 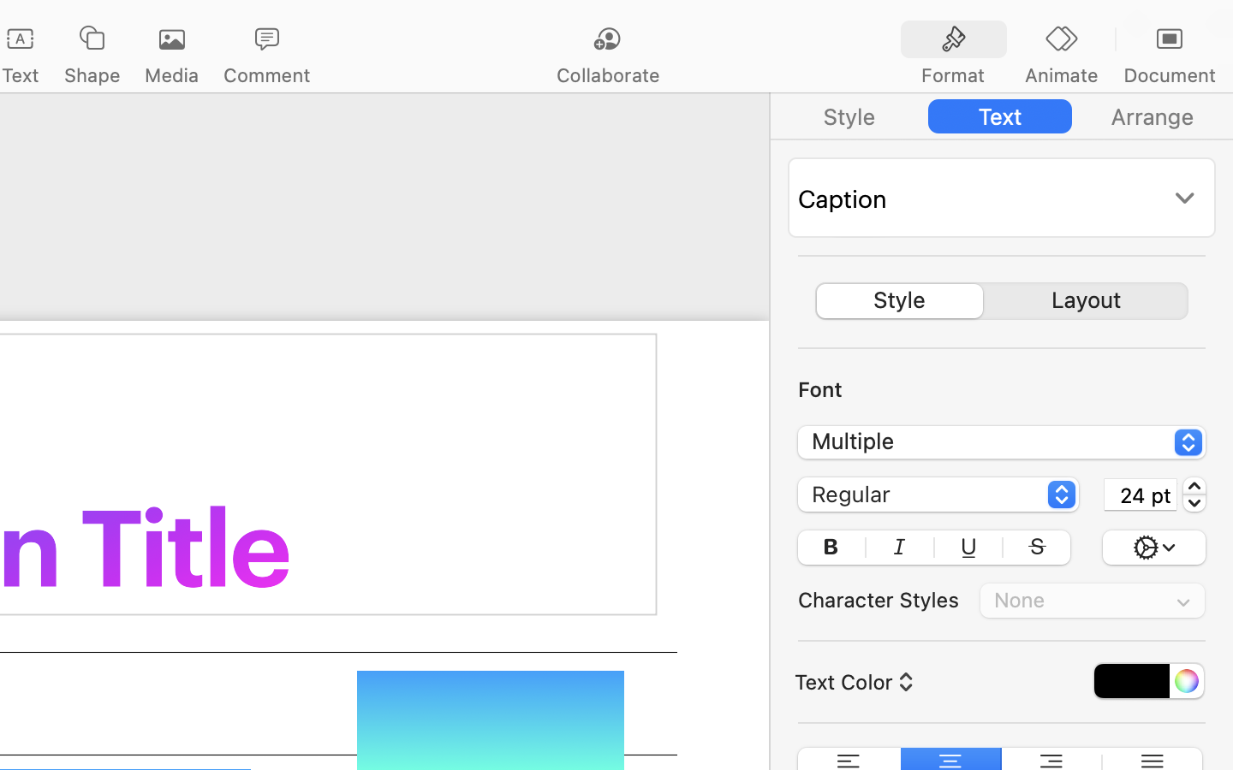 What do you see at coordinates (1003, 445) in the screenshot?
I see `Multiple` at bounding box center [1003, 445].